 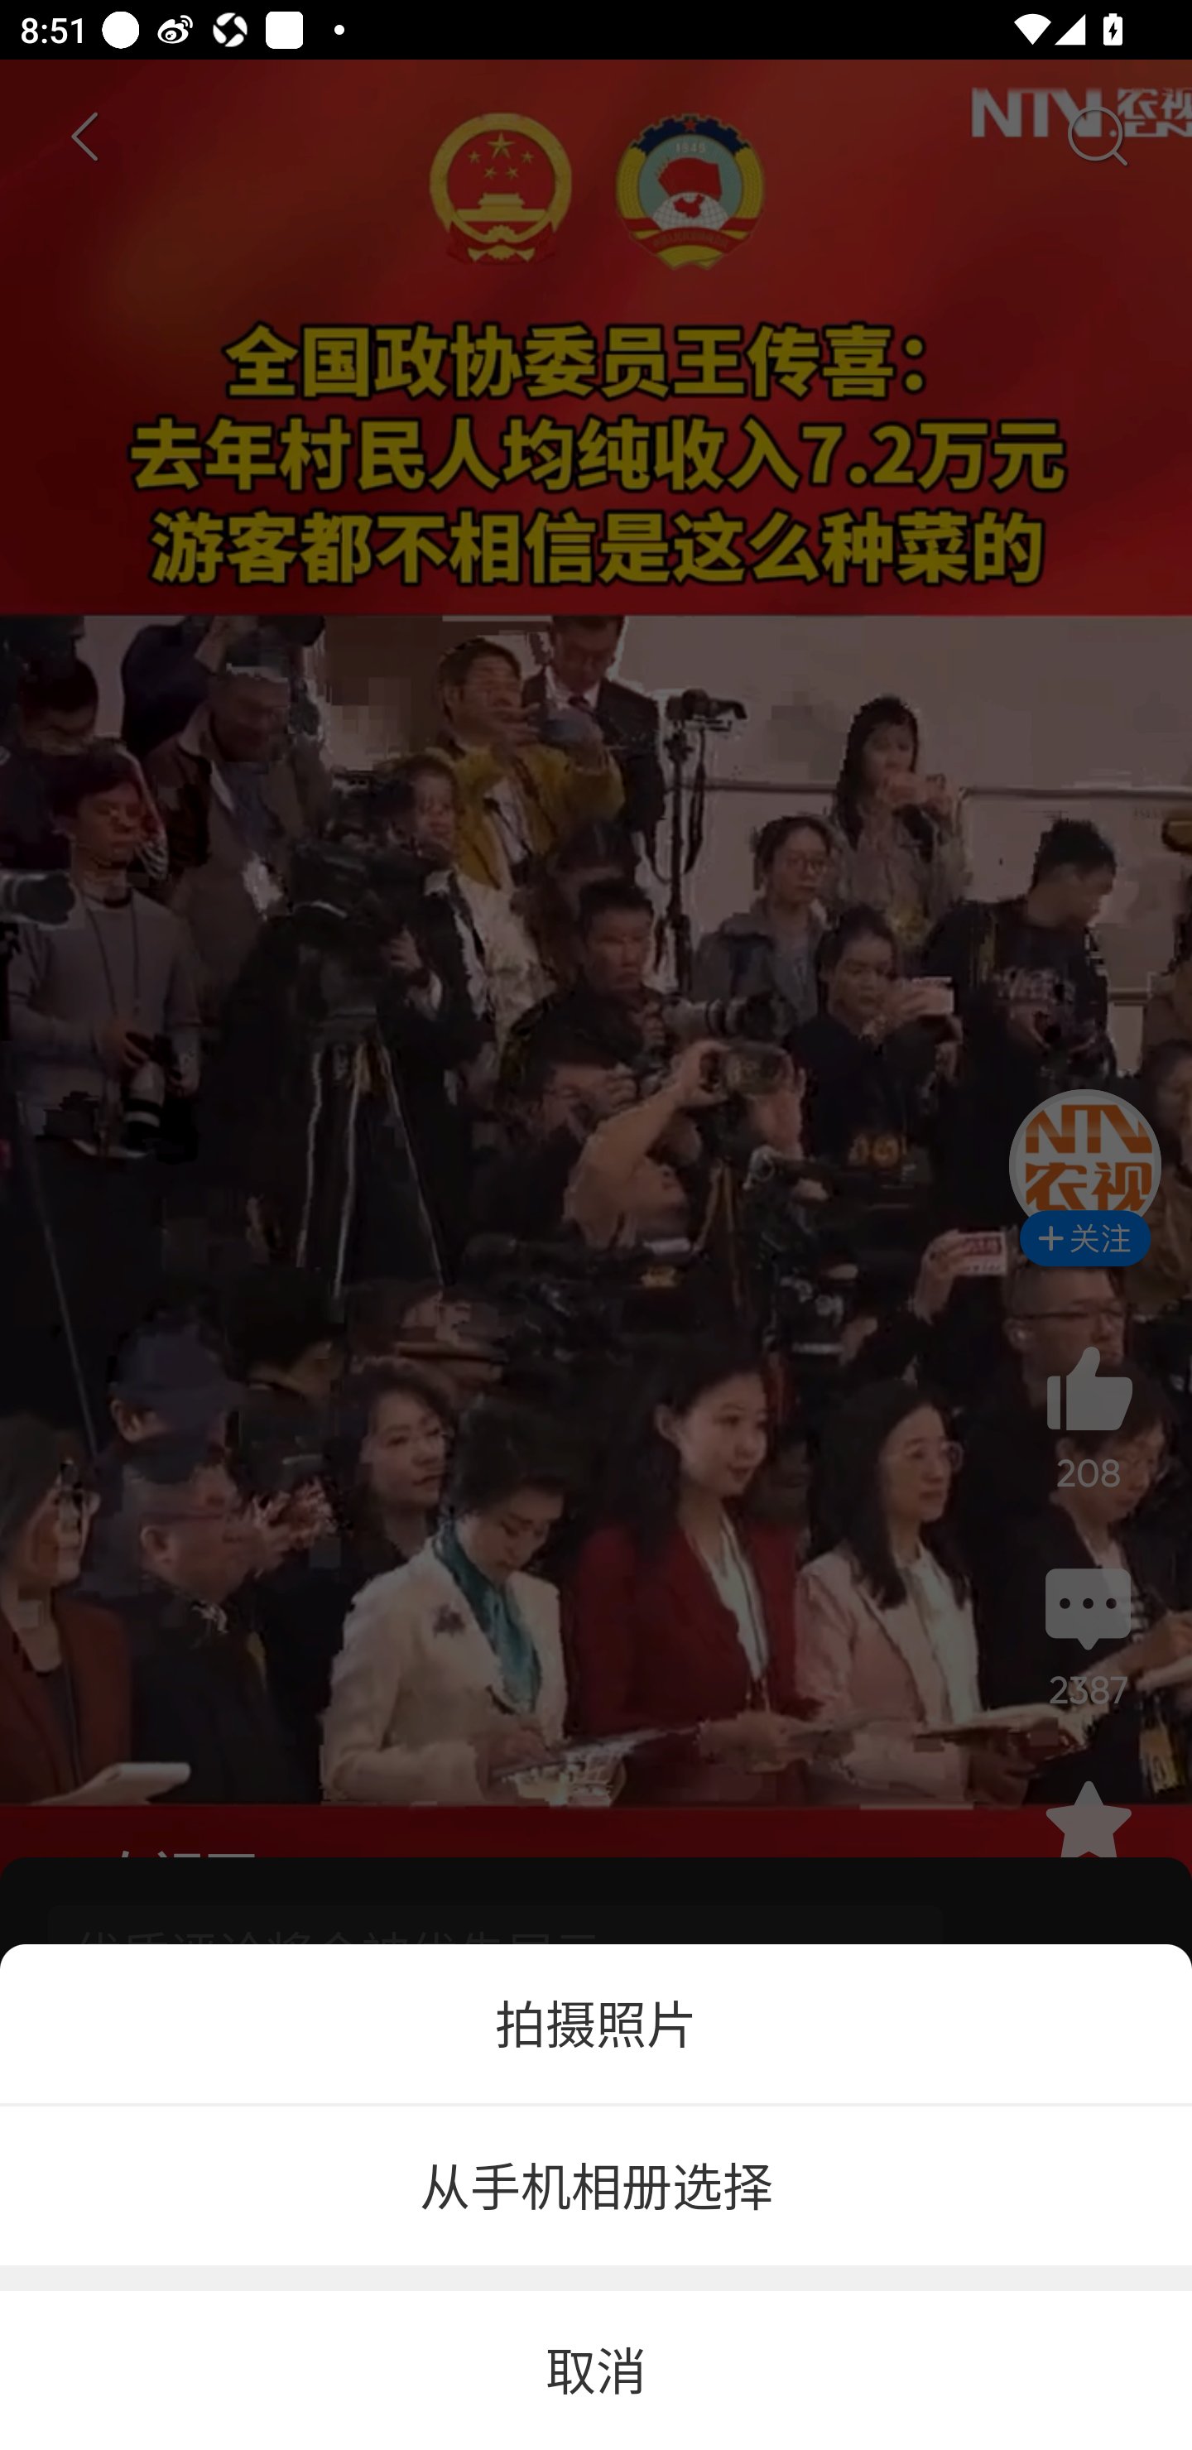 I want to click on 拍摄照片, so click(x=596, y=2023).